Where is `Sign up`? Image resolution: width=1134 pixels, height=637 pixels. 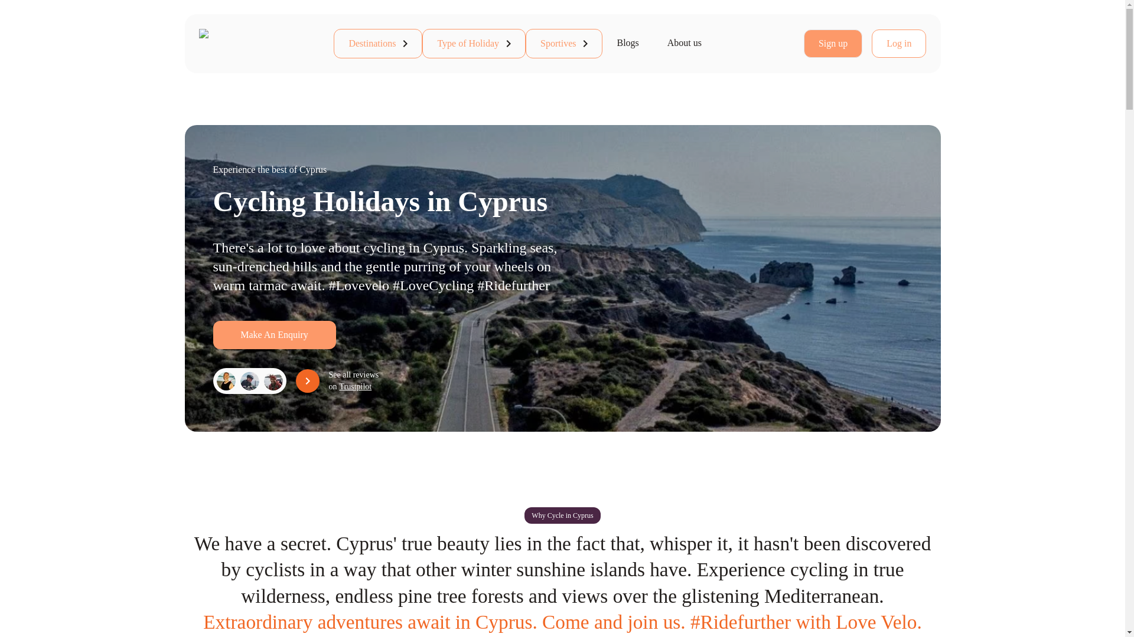
Sign up is located at coordinates (833, 44).